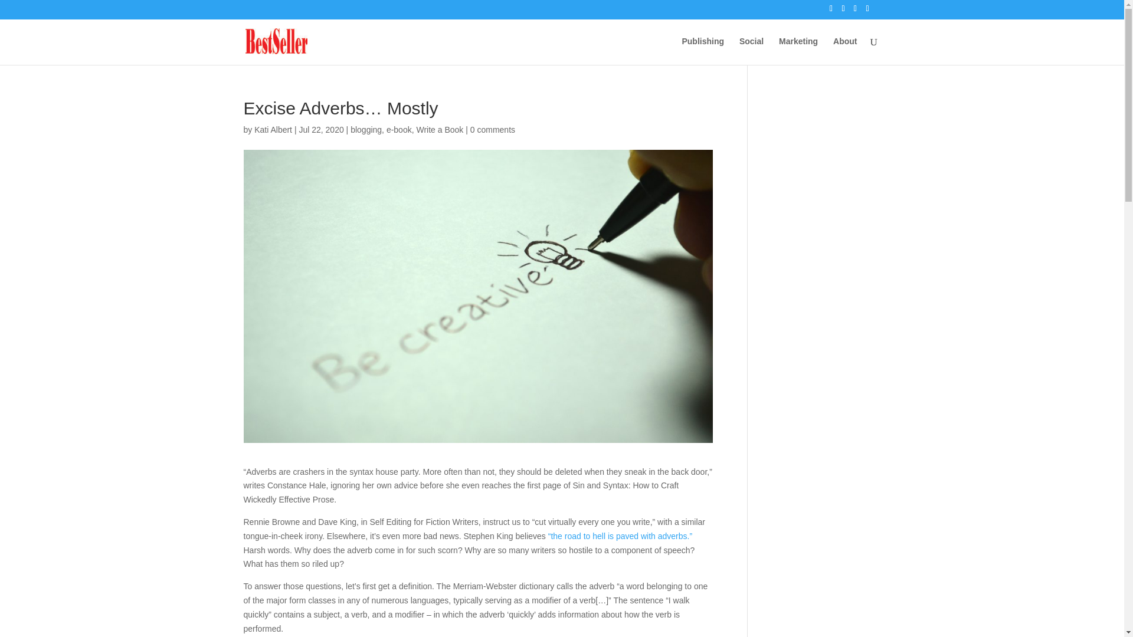 Image resolution: width=1133 pixels, height=637 pixels. Describe the element at coordinates (439, 129) in the screenshot. I see `Write a Book` at that location.